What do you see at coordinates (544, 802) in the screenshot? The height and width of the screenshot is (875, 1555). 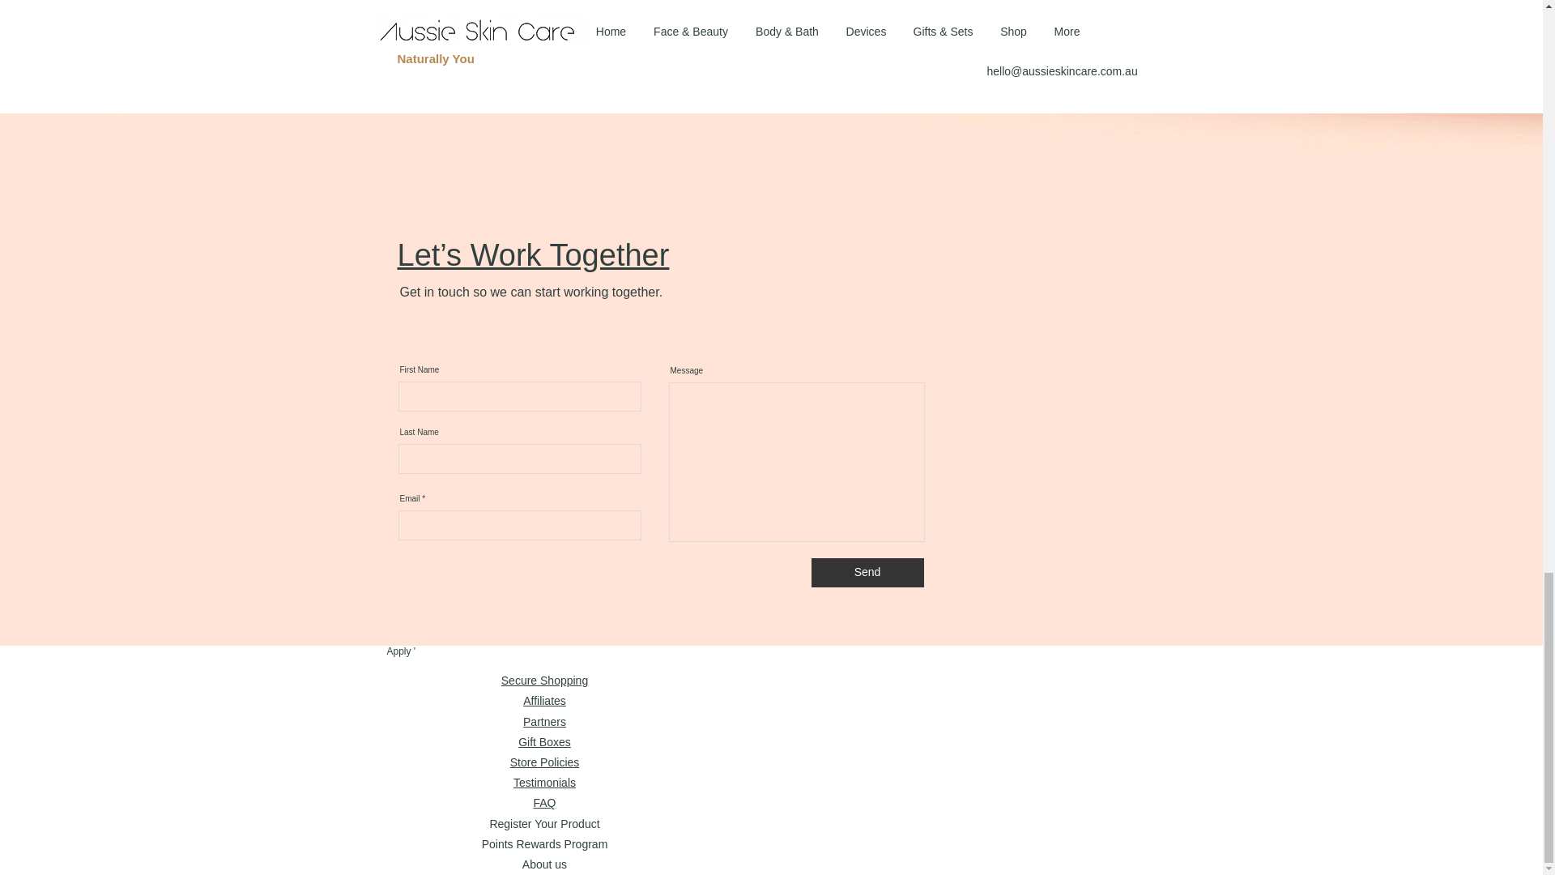 I see `FAQ` at bounding box center [544, 802].